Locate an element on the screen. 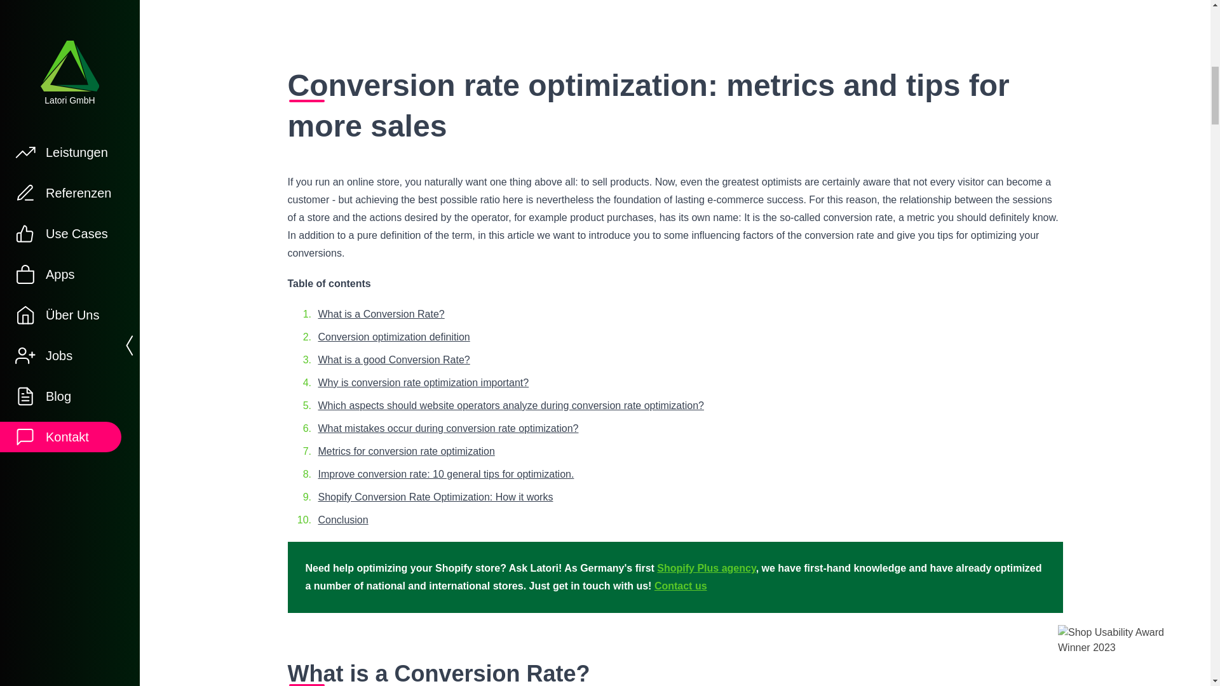  Shopify Conversion Rate Optimization: How it works is located at coordinates (435, 497).